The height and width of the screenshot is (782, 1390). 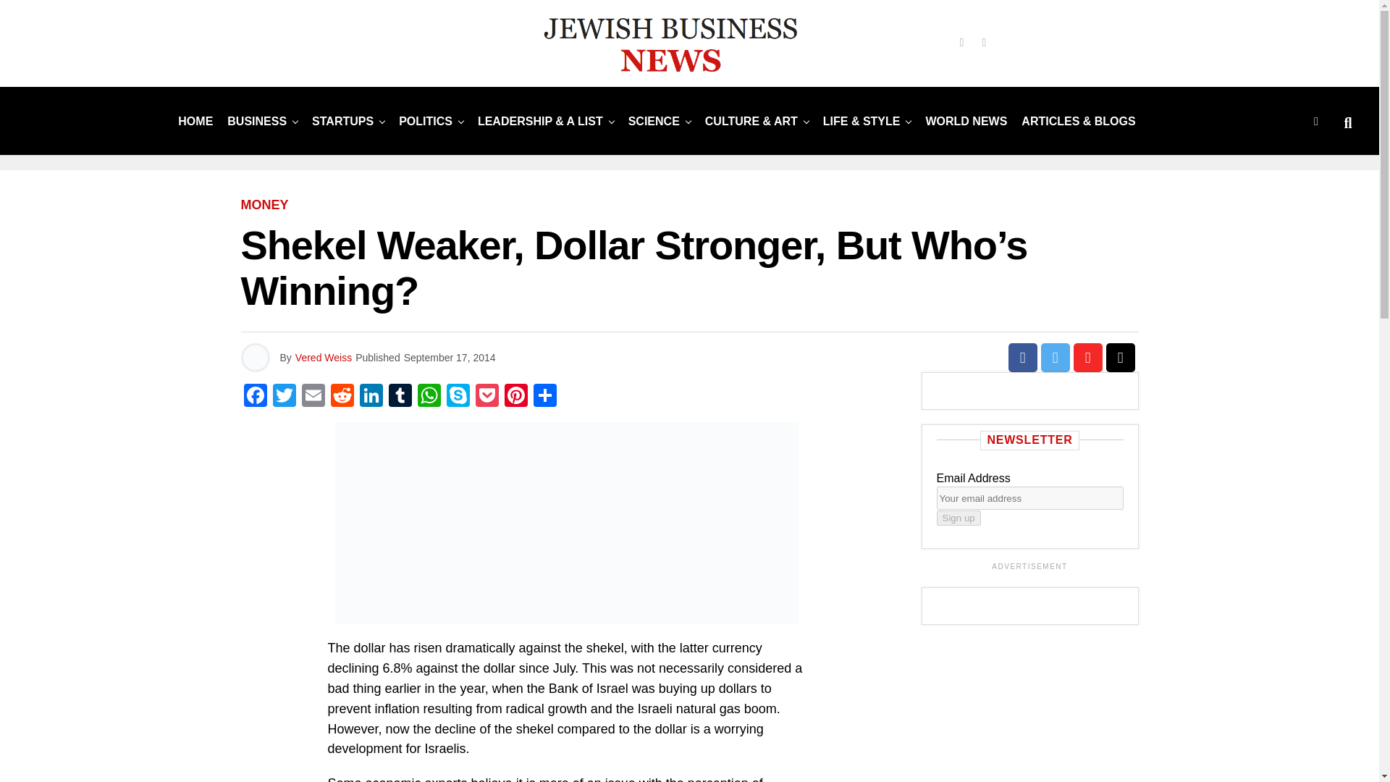 What do you see at coordinates (1022, 358) in the screenshot?
I see `Share on Facebook` at bounding box center [1022, 358].